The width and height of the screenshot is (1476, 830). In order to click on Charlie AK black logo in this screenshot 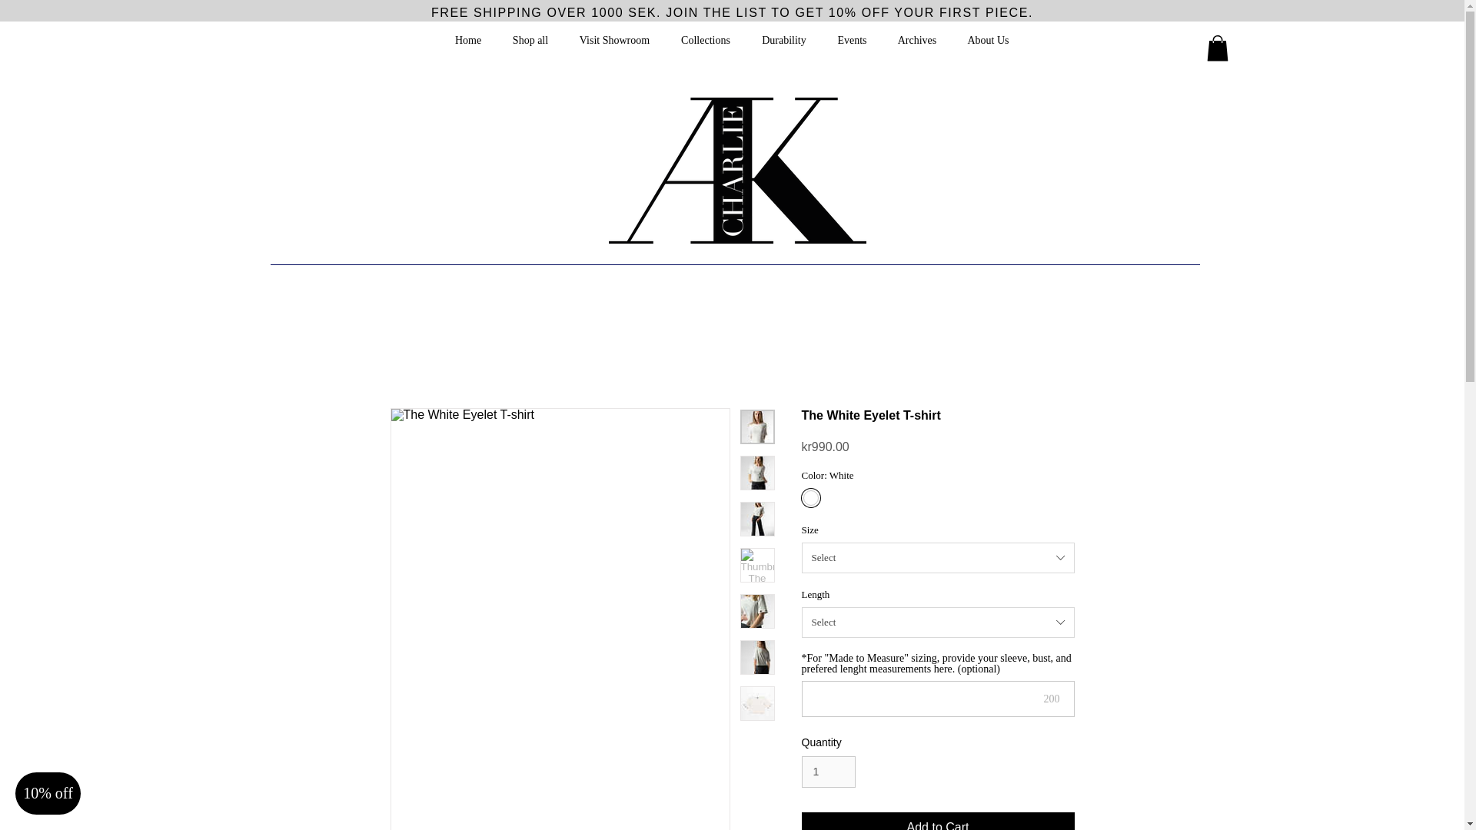, I will do `click(737, 171)`.